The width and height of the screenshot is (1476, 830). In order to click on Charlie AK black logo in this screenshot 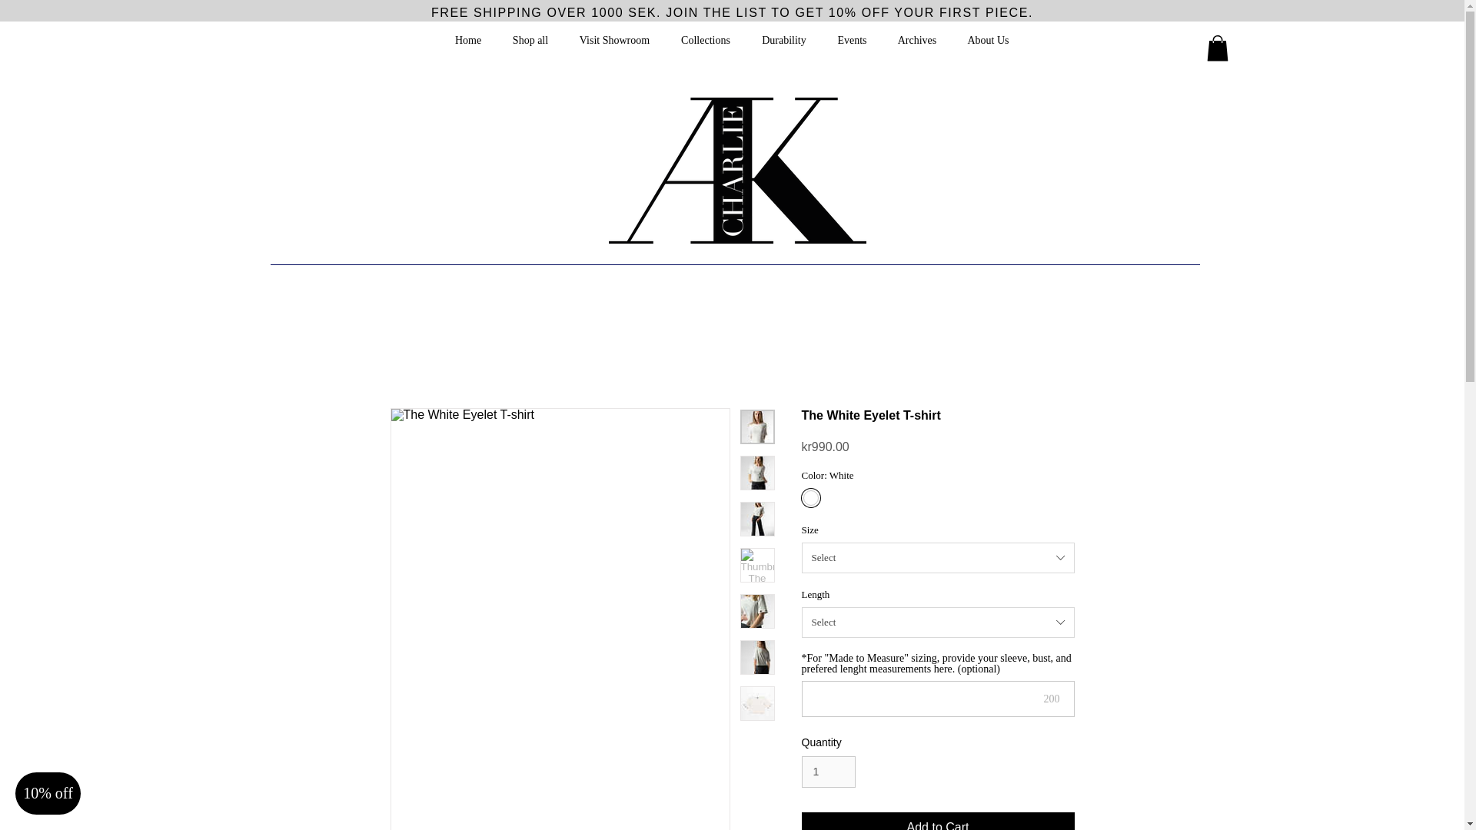, I will do `click(737, 171)`.